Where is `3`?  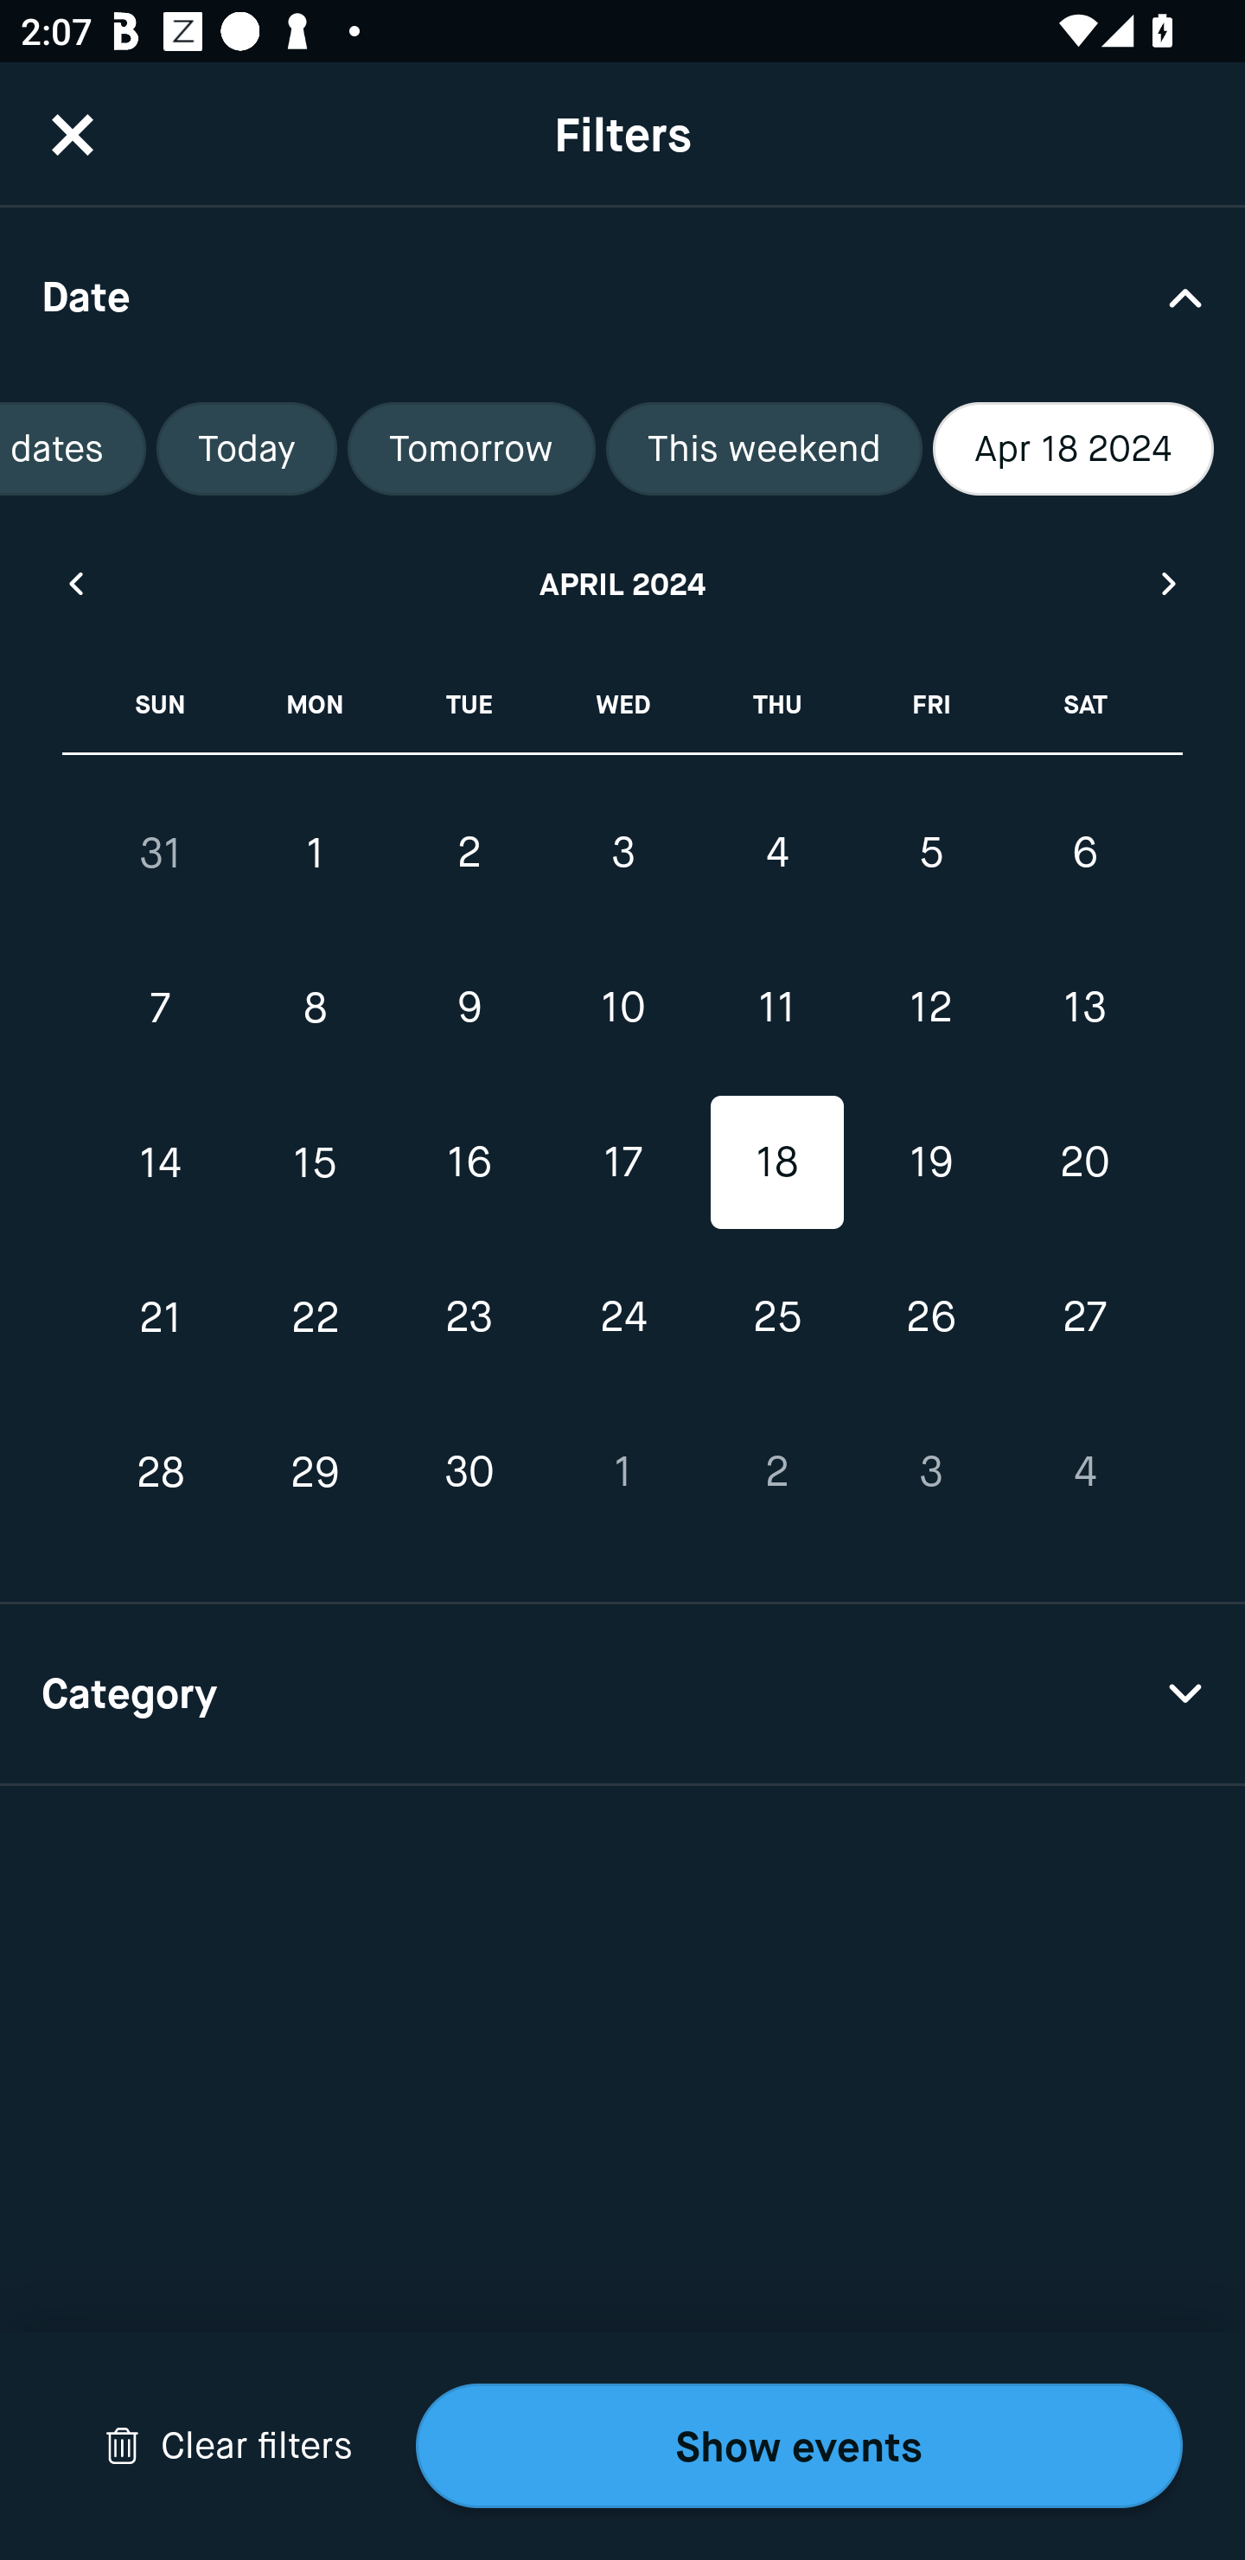 3 is located at coordinates (930, 1472).